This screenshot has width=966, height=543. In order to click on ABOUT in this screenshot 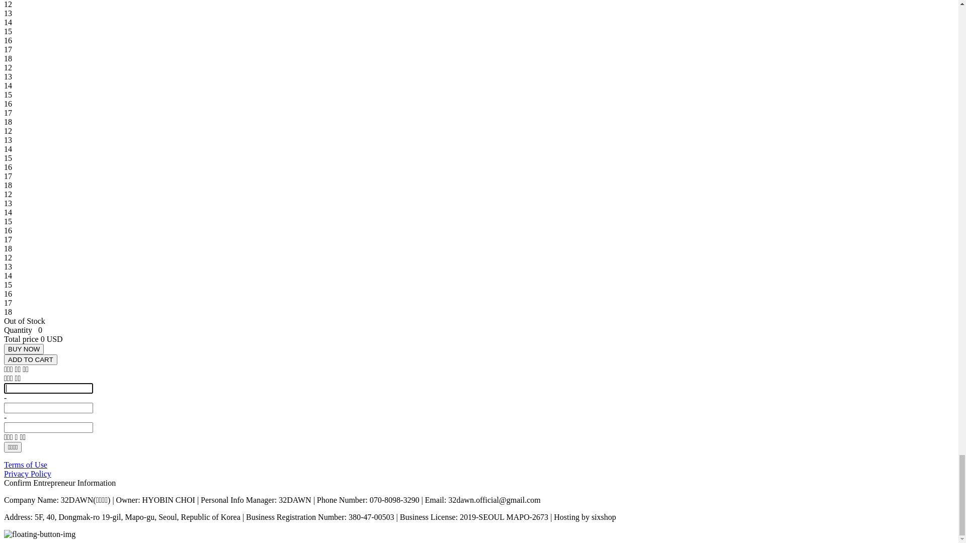, I will do `click(38, 162)`.